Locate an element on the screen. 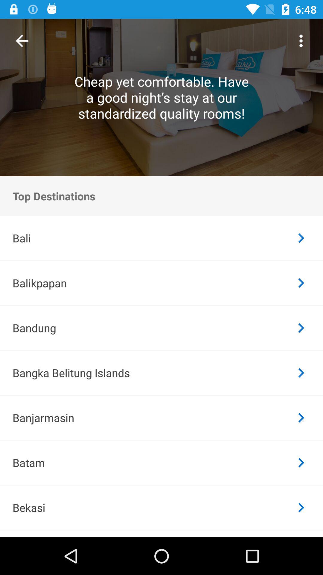 Image resolution: width=323 pixels, height=575 pixels. tap the item to the right of cheap yet comfortable item is located at coordinates (301, 41).